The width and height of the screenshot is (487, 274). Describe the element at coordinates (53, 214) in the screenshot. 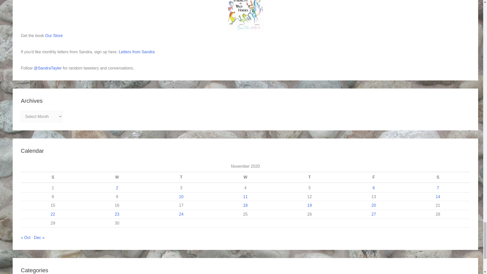

I see `22` at that location.